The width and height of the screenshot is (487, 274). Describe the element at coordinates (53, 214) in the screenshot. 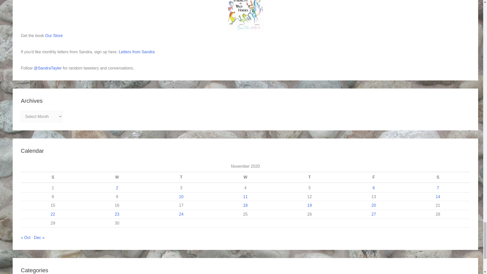

I see `22` at that location.